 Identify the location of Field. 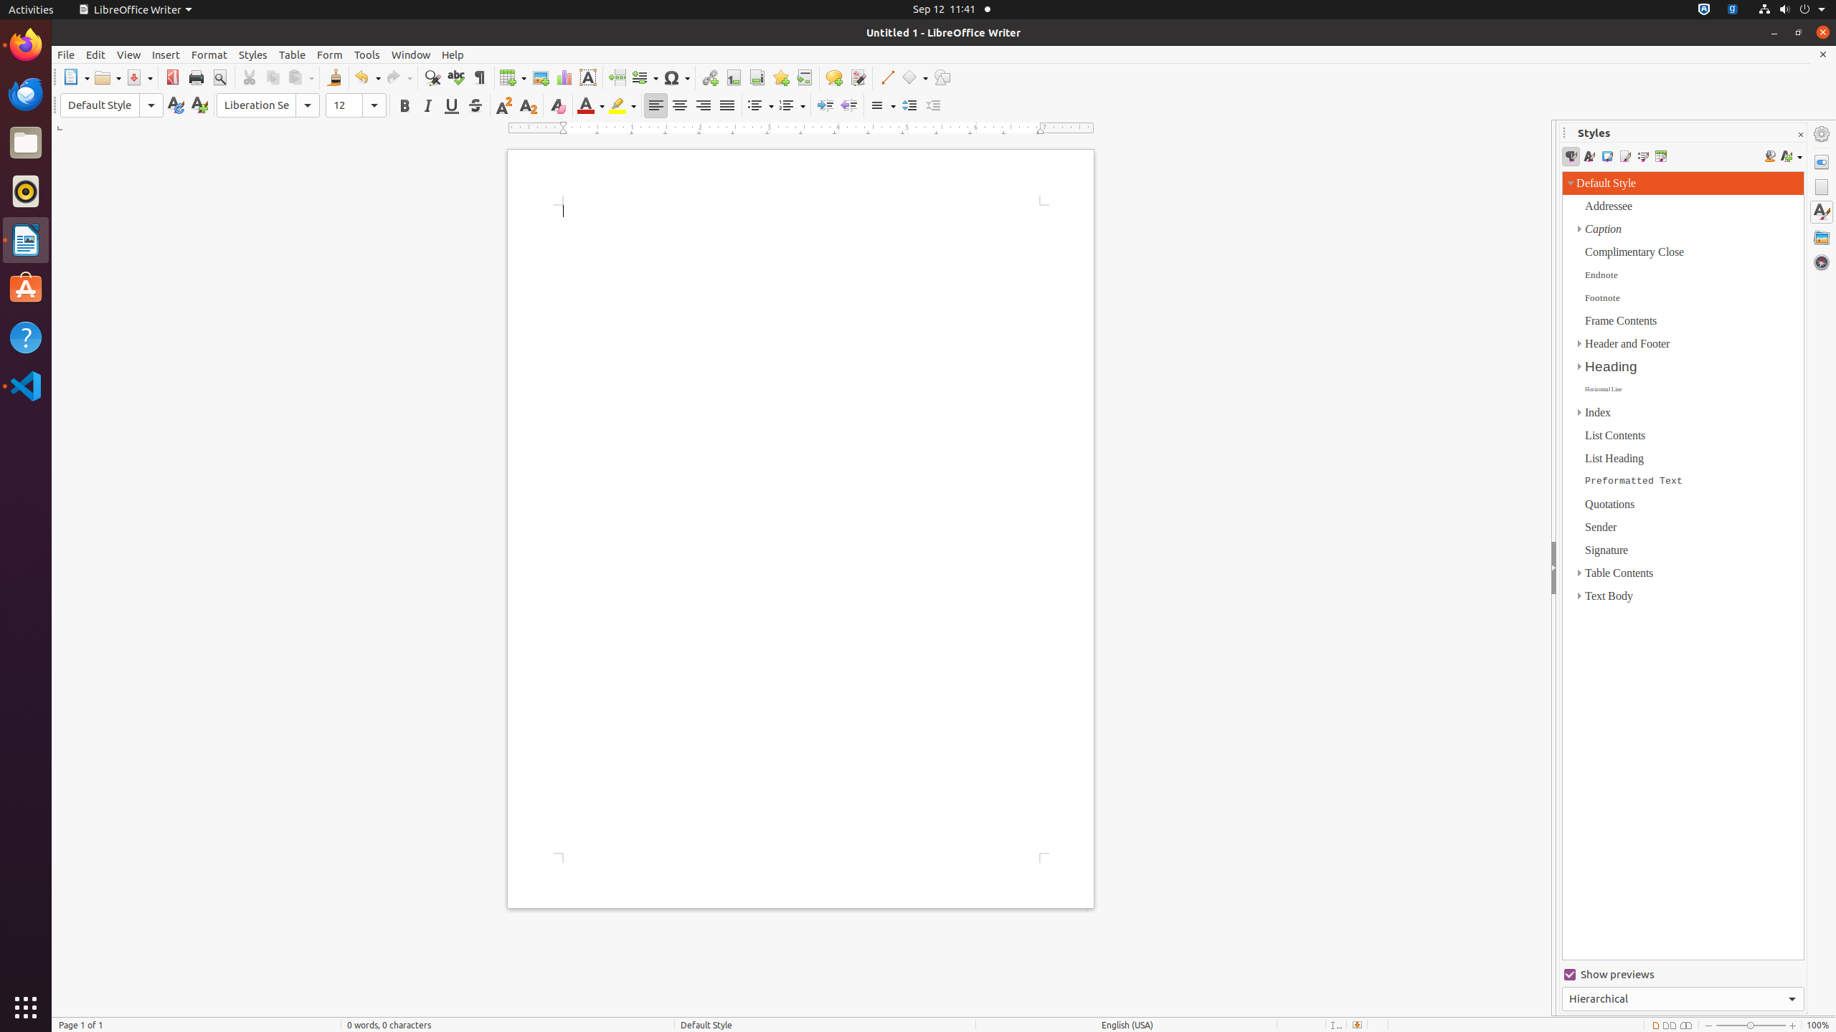
(645, 77).